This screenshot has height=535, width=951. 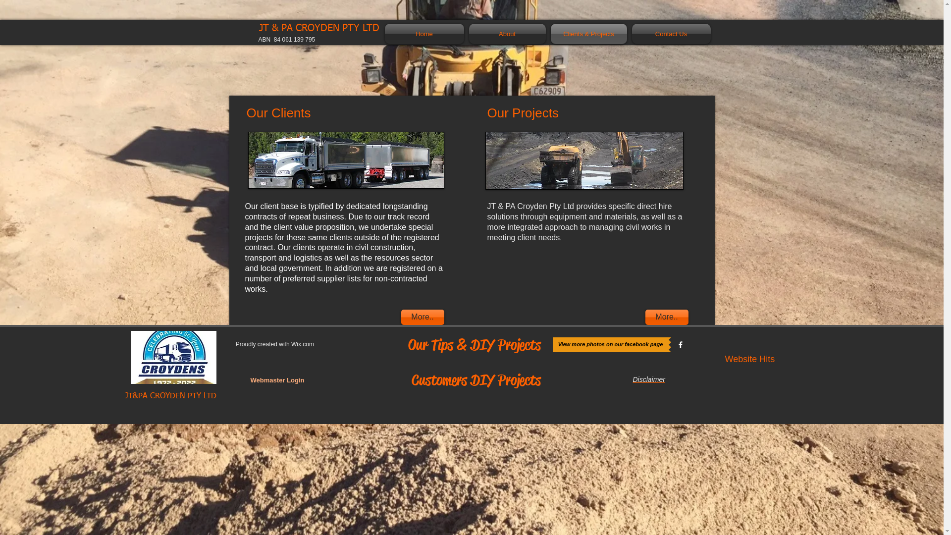 What do you see at coordinates (584, 160) in the screenshot?
I see `IMG_1442.JPG` at bounding box center [584, 160].